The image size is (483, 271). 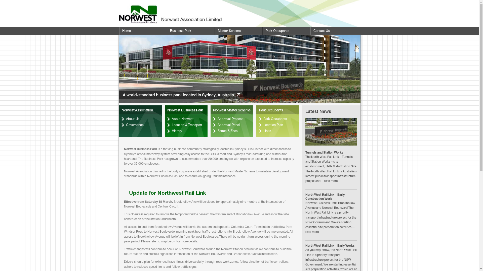 I want to click on Links, so click(x=277, y=131).